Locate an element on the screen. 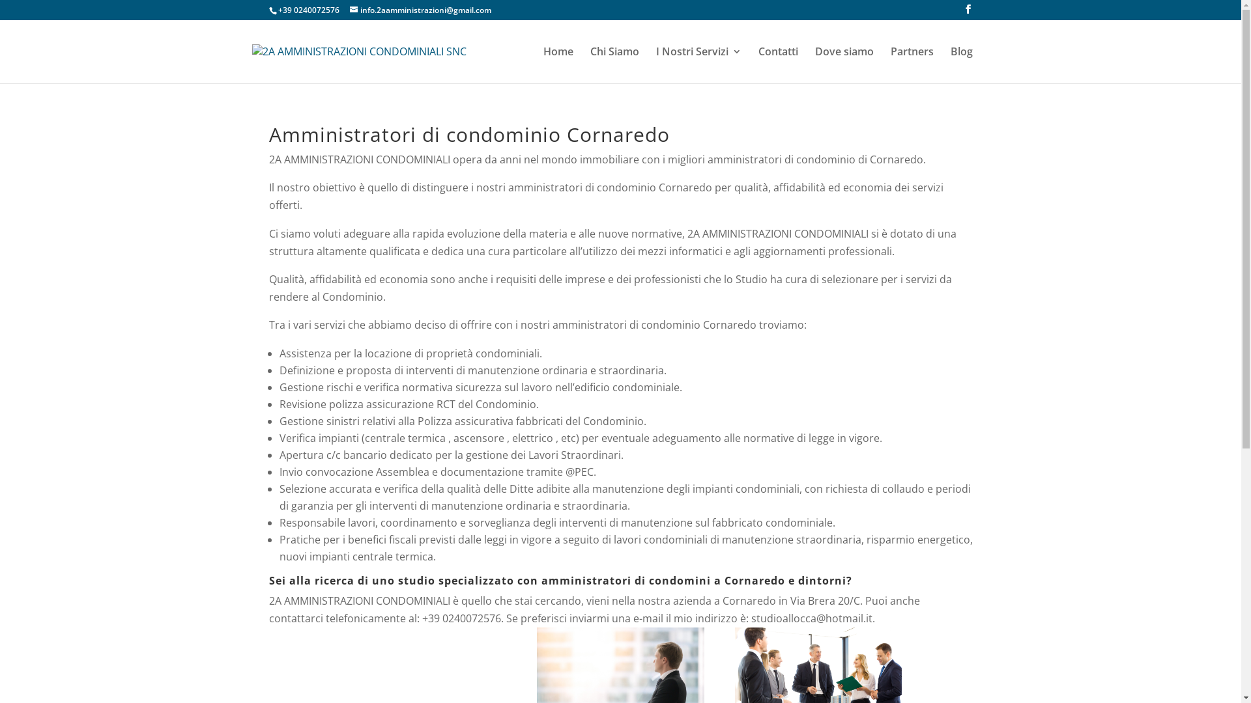  +39 0240072576 is located at coordinates (308, 10).